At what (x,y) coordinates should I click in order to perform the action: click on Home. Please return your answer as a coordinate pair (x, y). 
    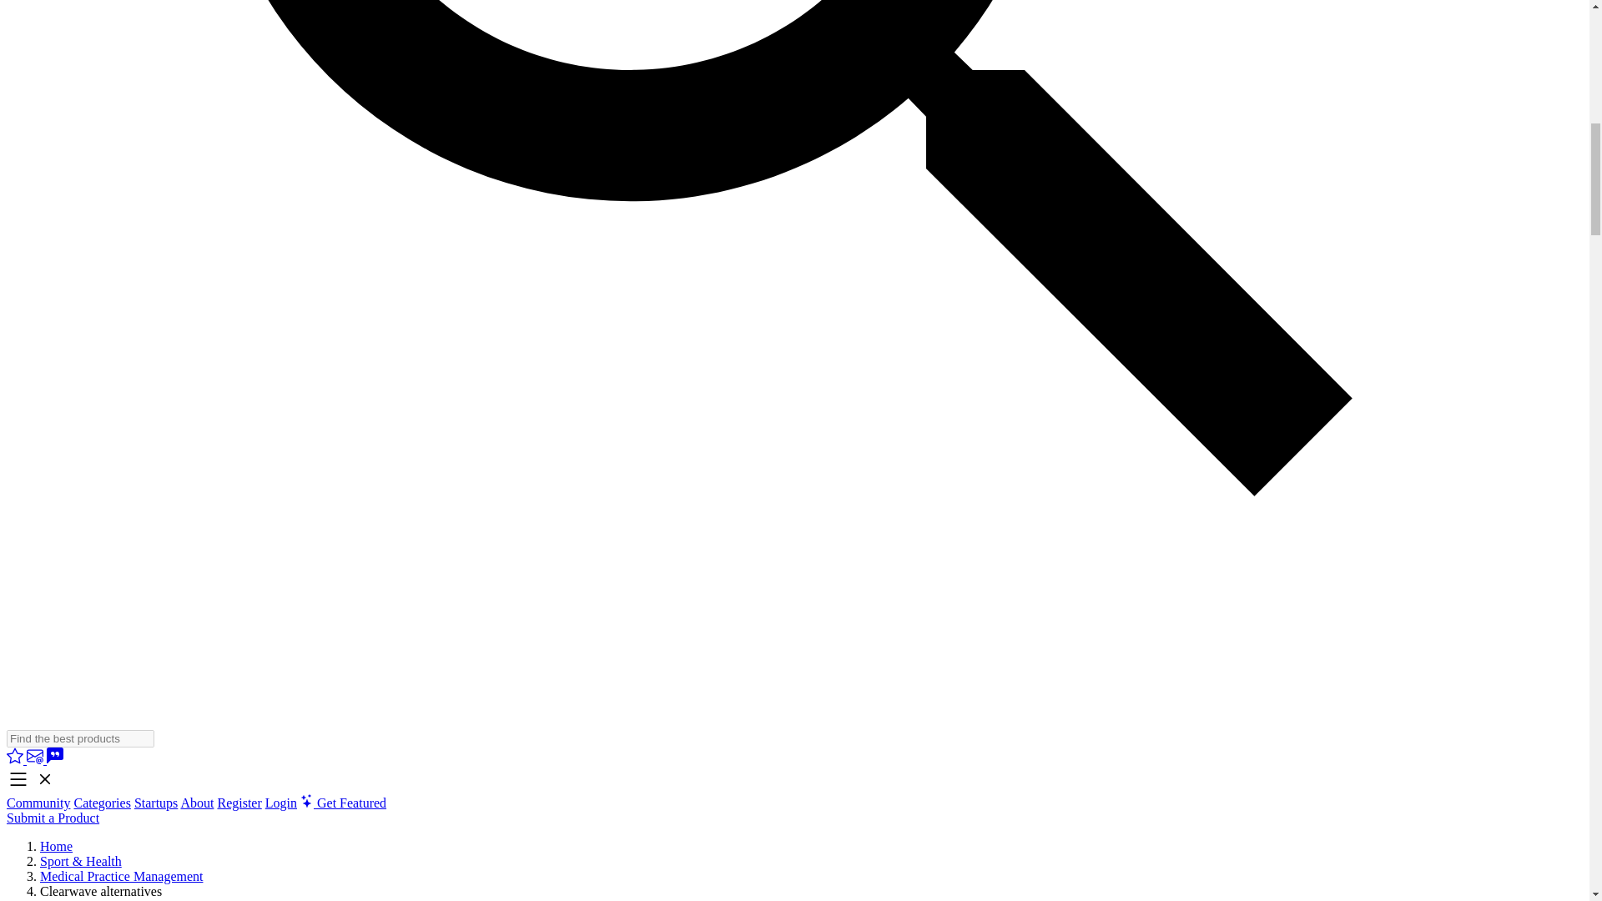
    Looking at the image, I should click on (56, 846).